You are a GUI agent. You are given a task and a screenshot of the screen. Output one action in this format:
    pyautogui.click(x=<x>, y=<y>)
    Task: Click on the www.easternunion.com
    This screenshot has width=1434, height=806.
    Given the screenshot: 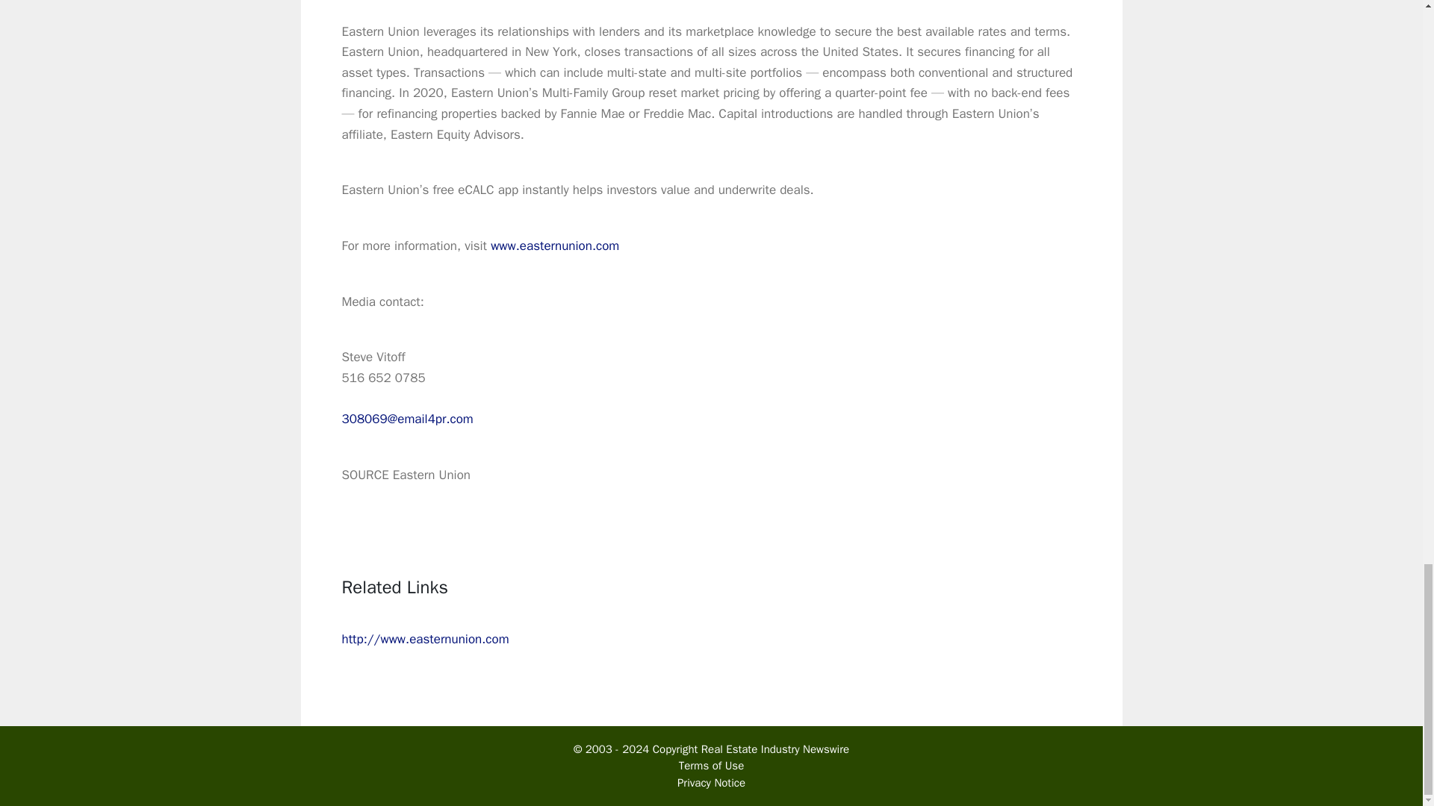 What is the action you would take?
    pyautogui.click(x=554, y=246)
    